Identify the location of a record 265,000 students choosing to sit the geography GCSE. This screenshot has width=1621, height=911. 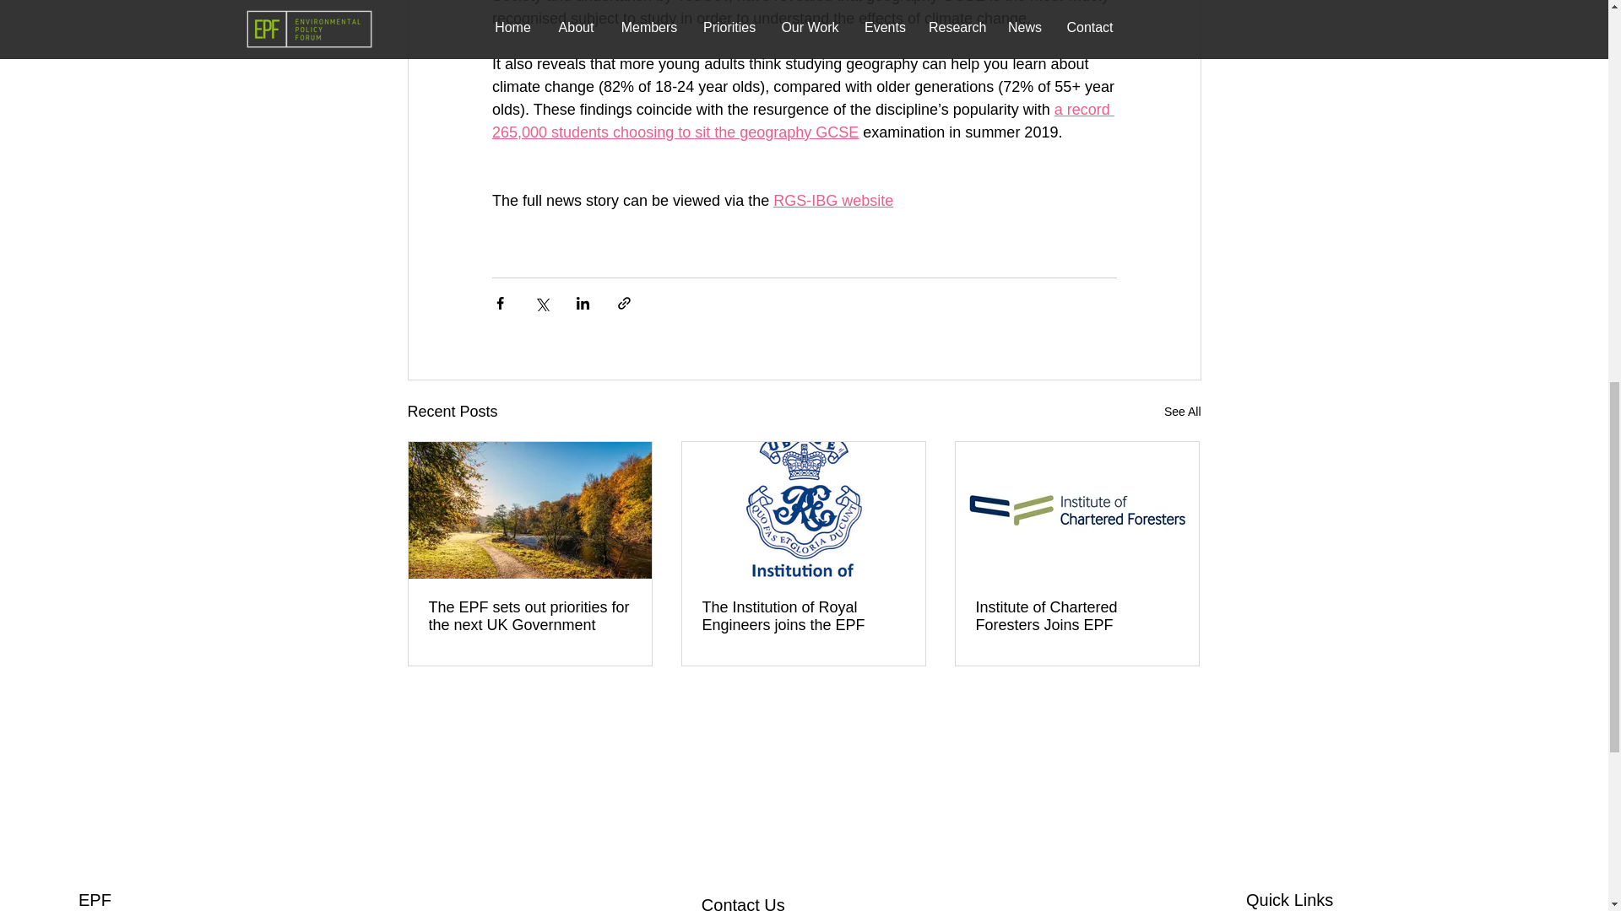
(802, 121).